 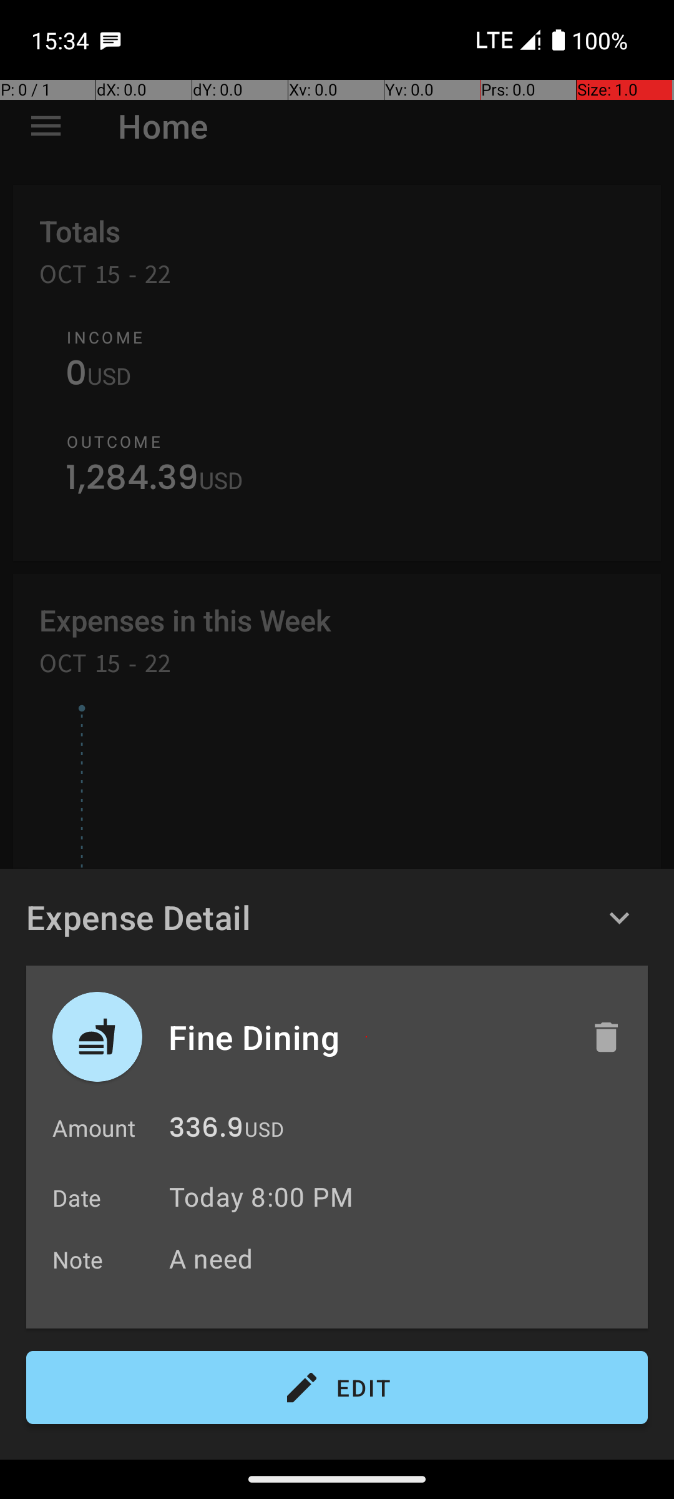 What do you see at coordinates (261, 1197) in the screenshot?
I see `Today 8:00 PM` at bounding box center [261, 1197].